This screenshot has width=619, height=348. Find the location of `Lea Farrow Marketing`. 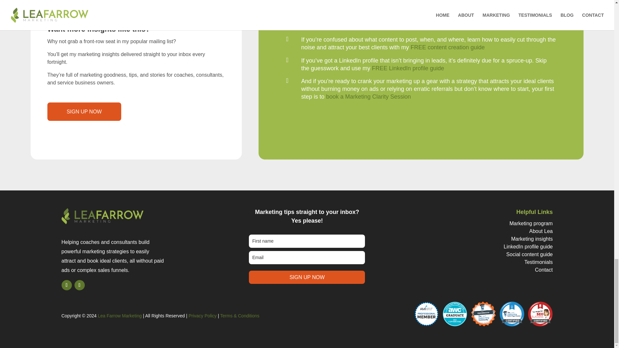

Lea Farrow Marketing is located at coordinates (120, 316).